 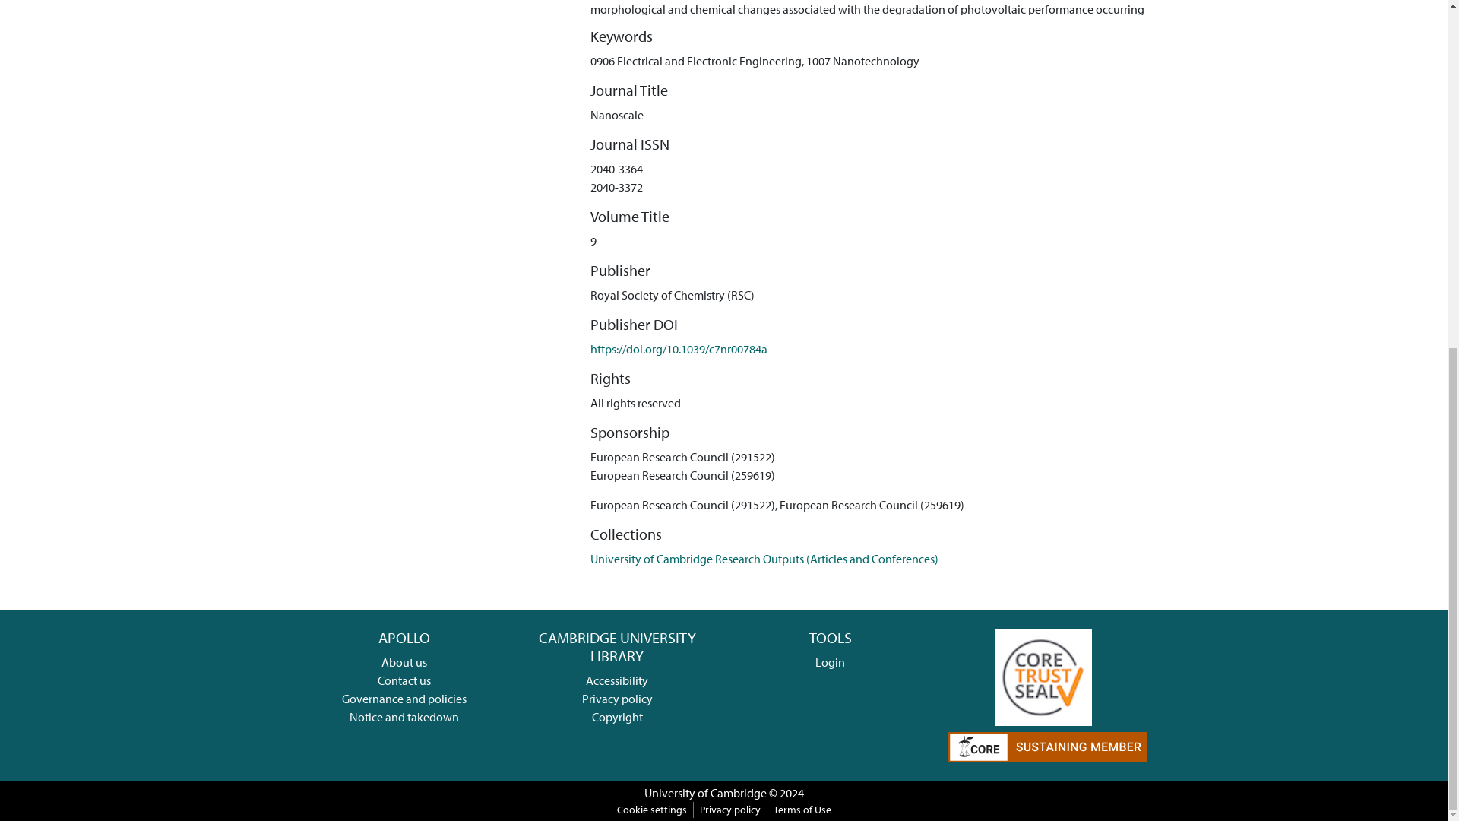 What do you see at coordinates (1043, 675) in the screenshot?
I see `Apollo CTS full application` at bounding box center [1043, 675].